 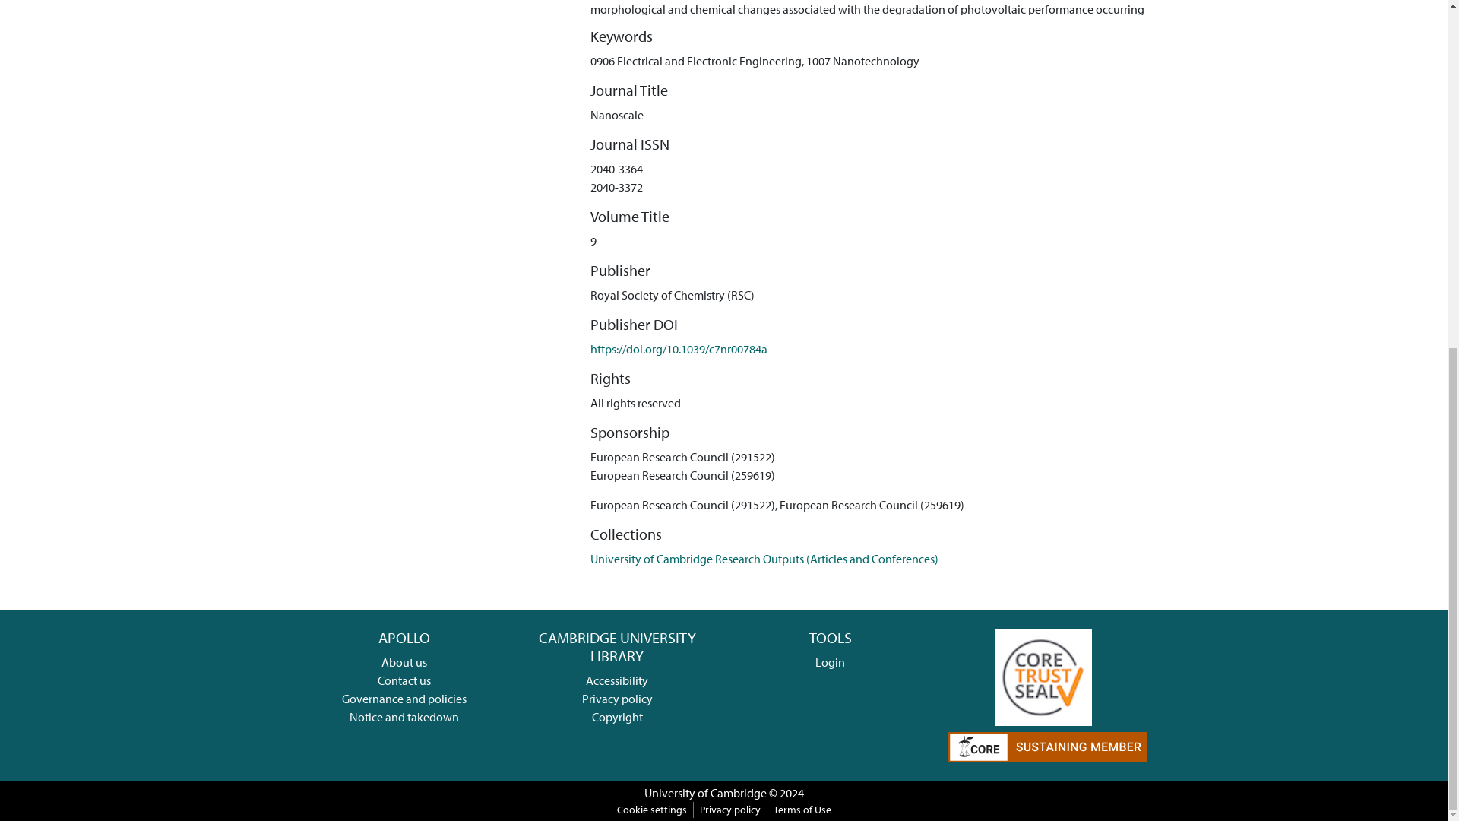 What do you see at coordinates (1043, 675) in the screenshot?
I see `Apollo CTS full application` at bounding box center [1043, 675].